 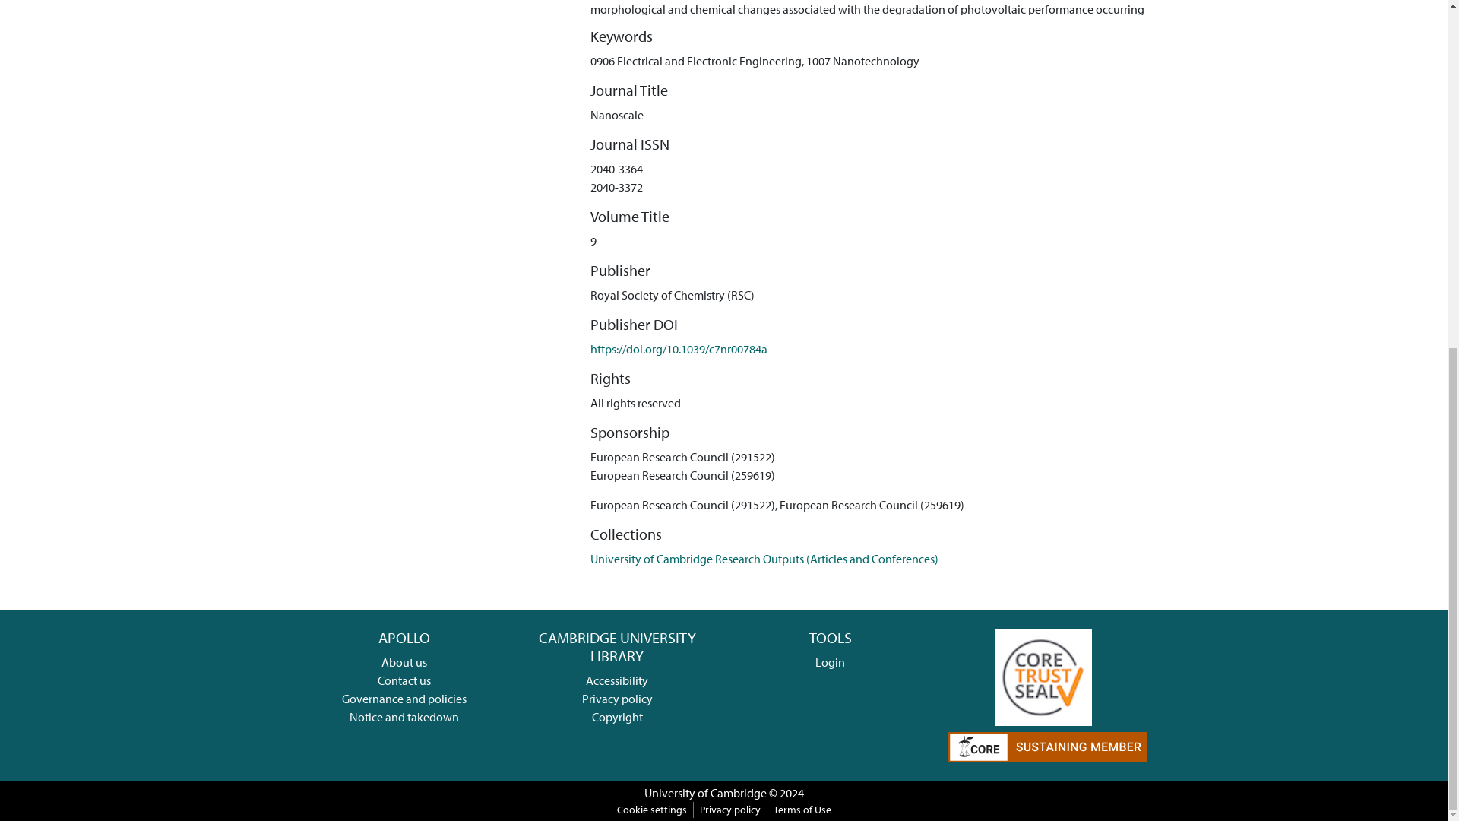 What do you see at coordinates (1043, 675) in the screenshot?
I see `Apollo CTS full application` at bounding box center [1043, 675].